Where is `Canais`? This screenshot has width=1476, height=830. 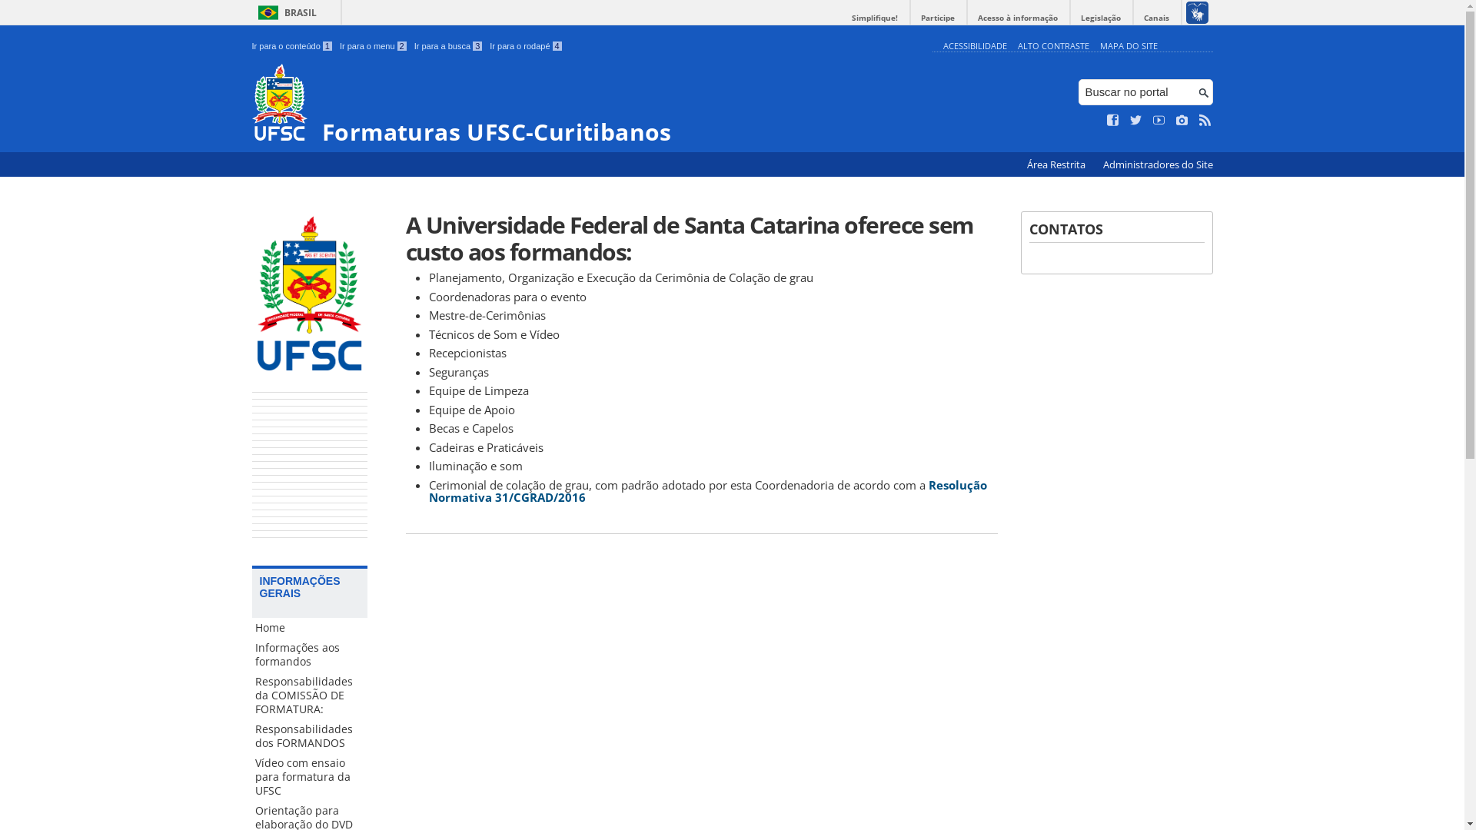
Canais is located at coordinates (1156, 18).